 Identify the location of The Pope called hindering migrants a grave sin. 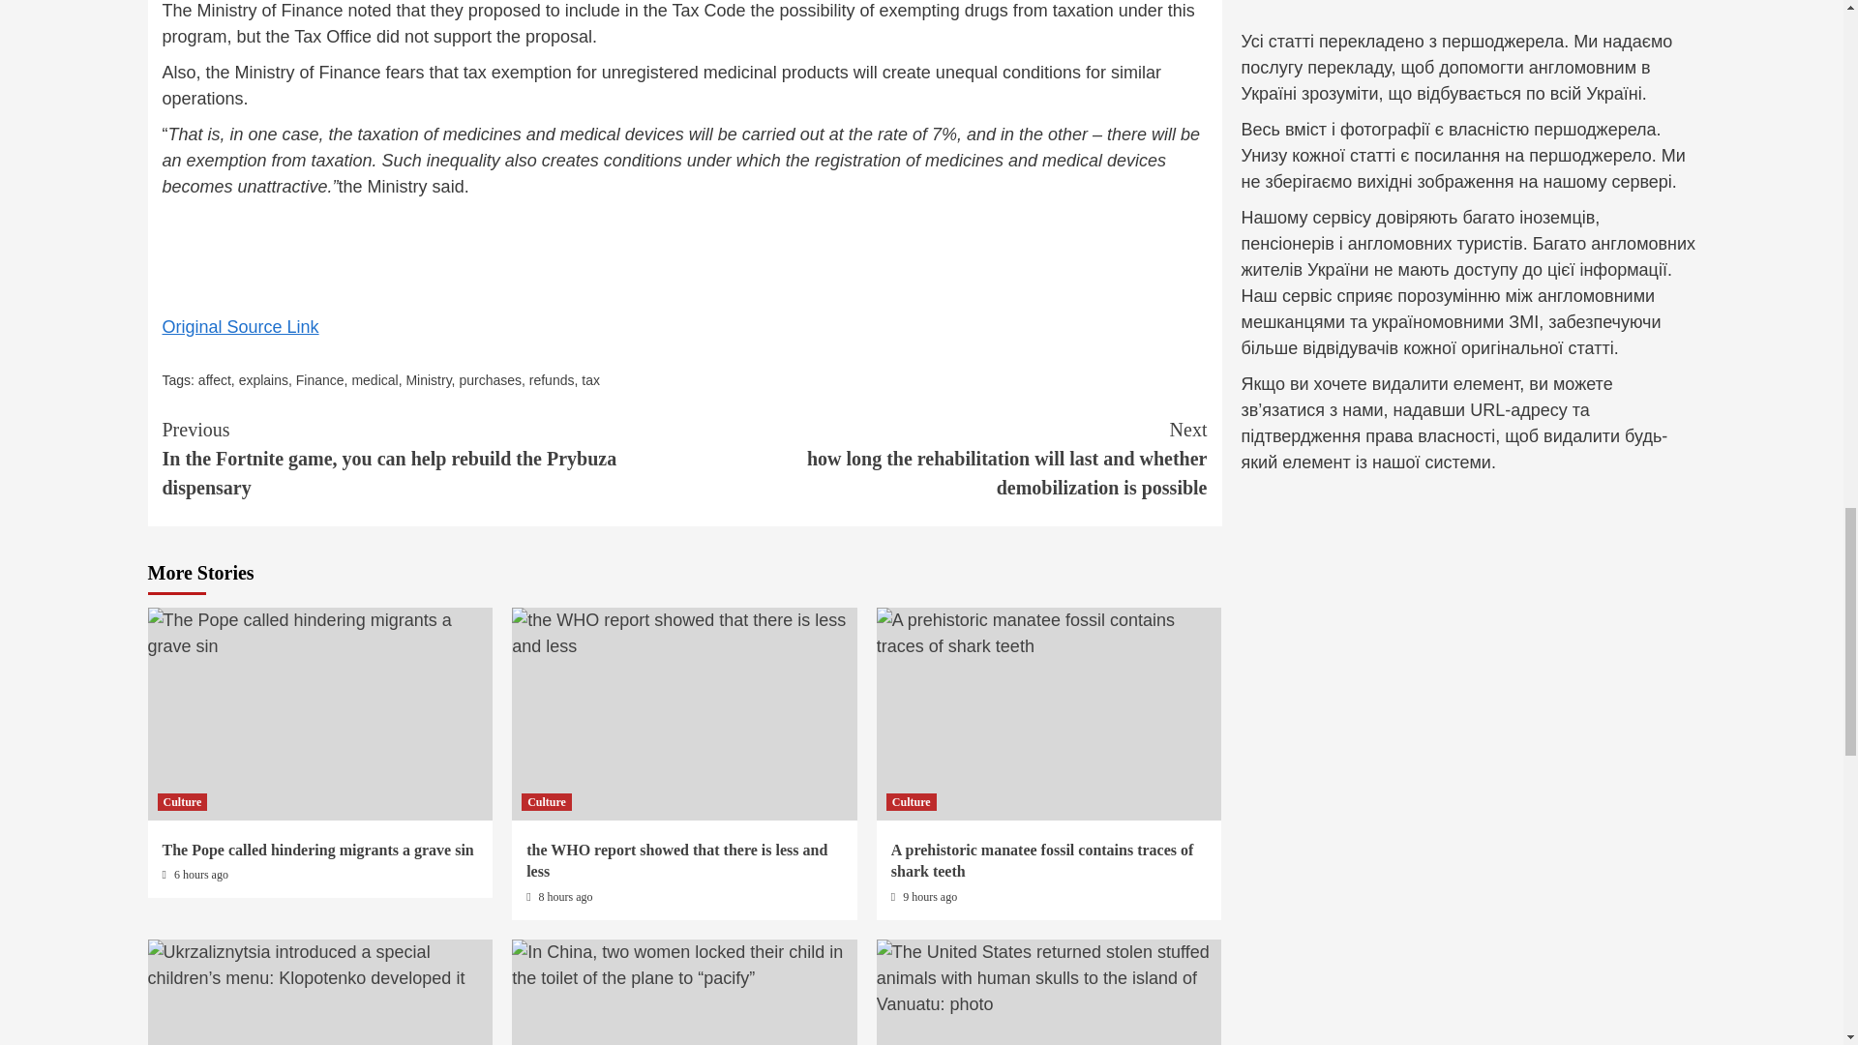
(319, 633).